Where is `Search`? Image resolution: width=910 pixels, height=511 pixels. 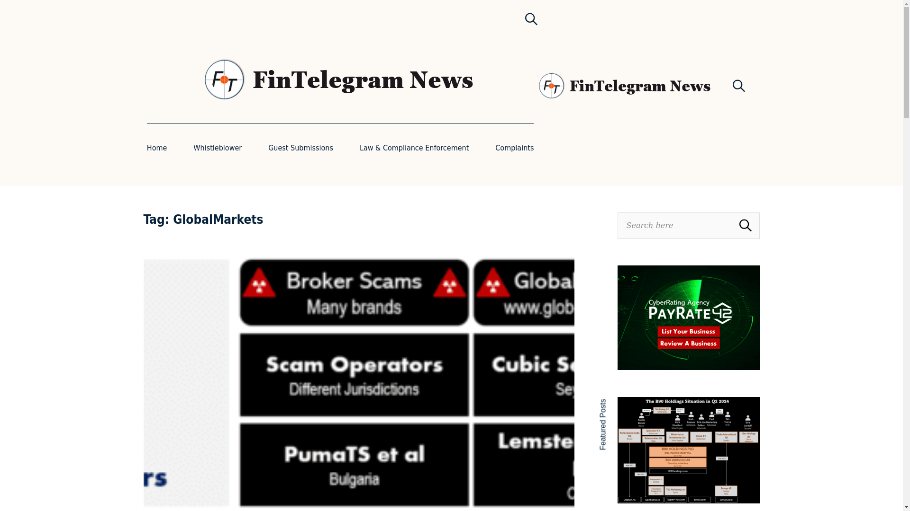 Search is located at coordinates (738, 86).